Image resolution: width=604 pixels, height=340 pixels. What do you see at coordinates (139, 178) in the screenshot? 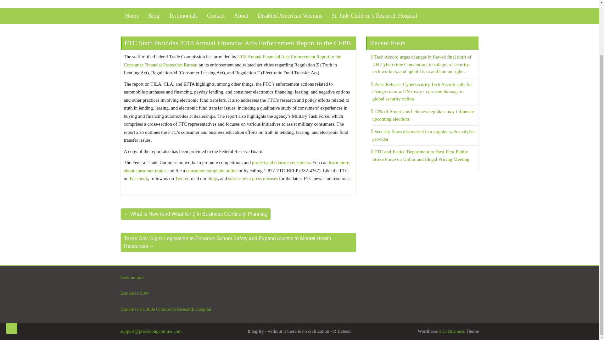
I see `Facebook` at bounding box center [139, 178].